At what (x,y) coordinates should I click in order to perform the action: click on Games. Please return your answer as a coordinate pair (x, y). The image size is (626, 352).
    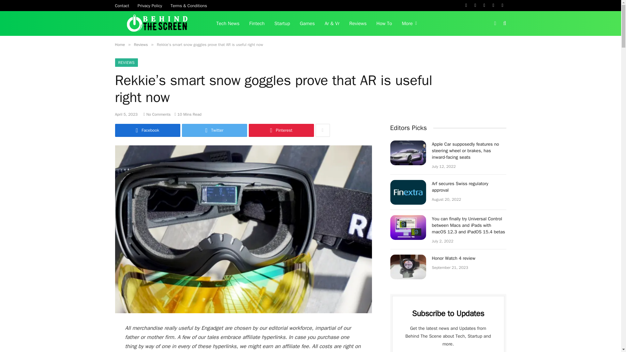
    Looking at the image, I should click on (307, 23).